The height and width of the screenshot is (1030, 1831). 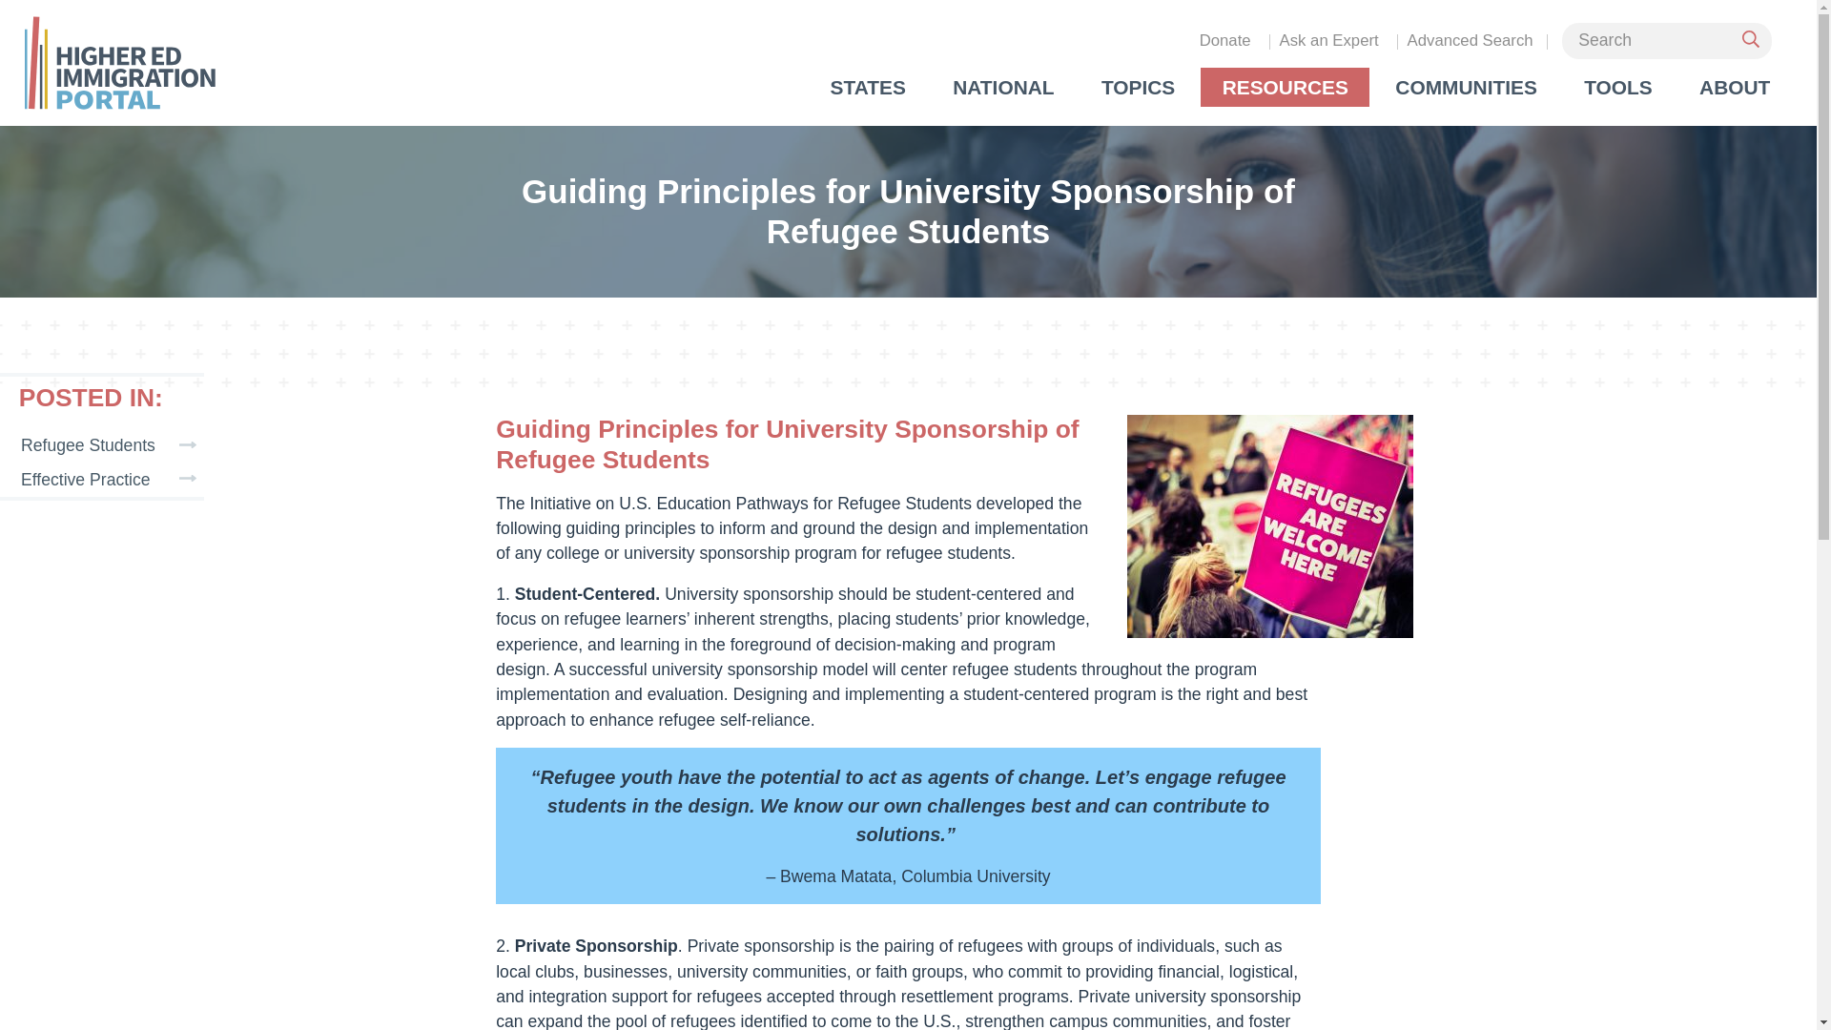 What do you see at coordinates (1667, 40) in the screenshot?
I see `Search for:` at bounding box center [1667, 40].